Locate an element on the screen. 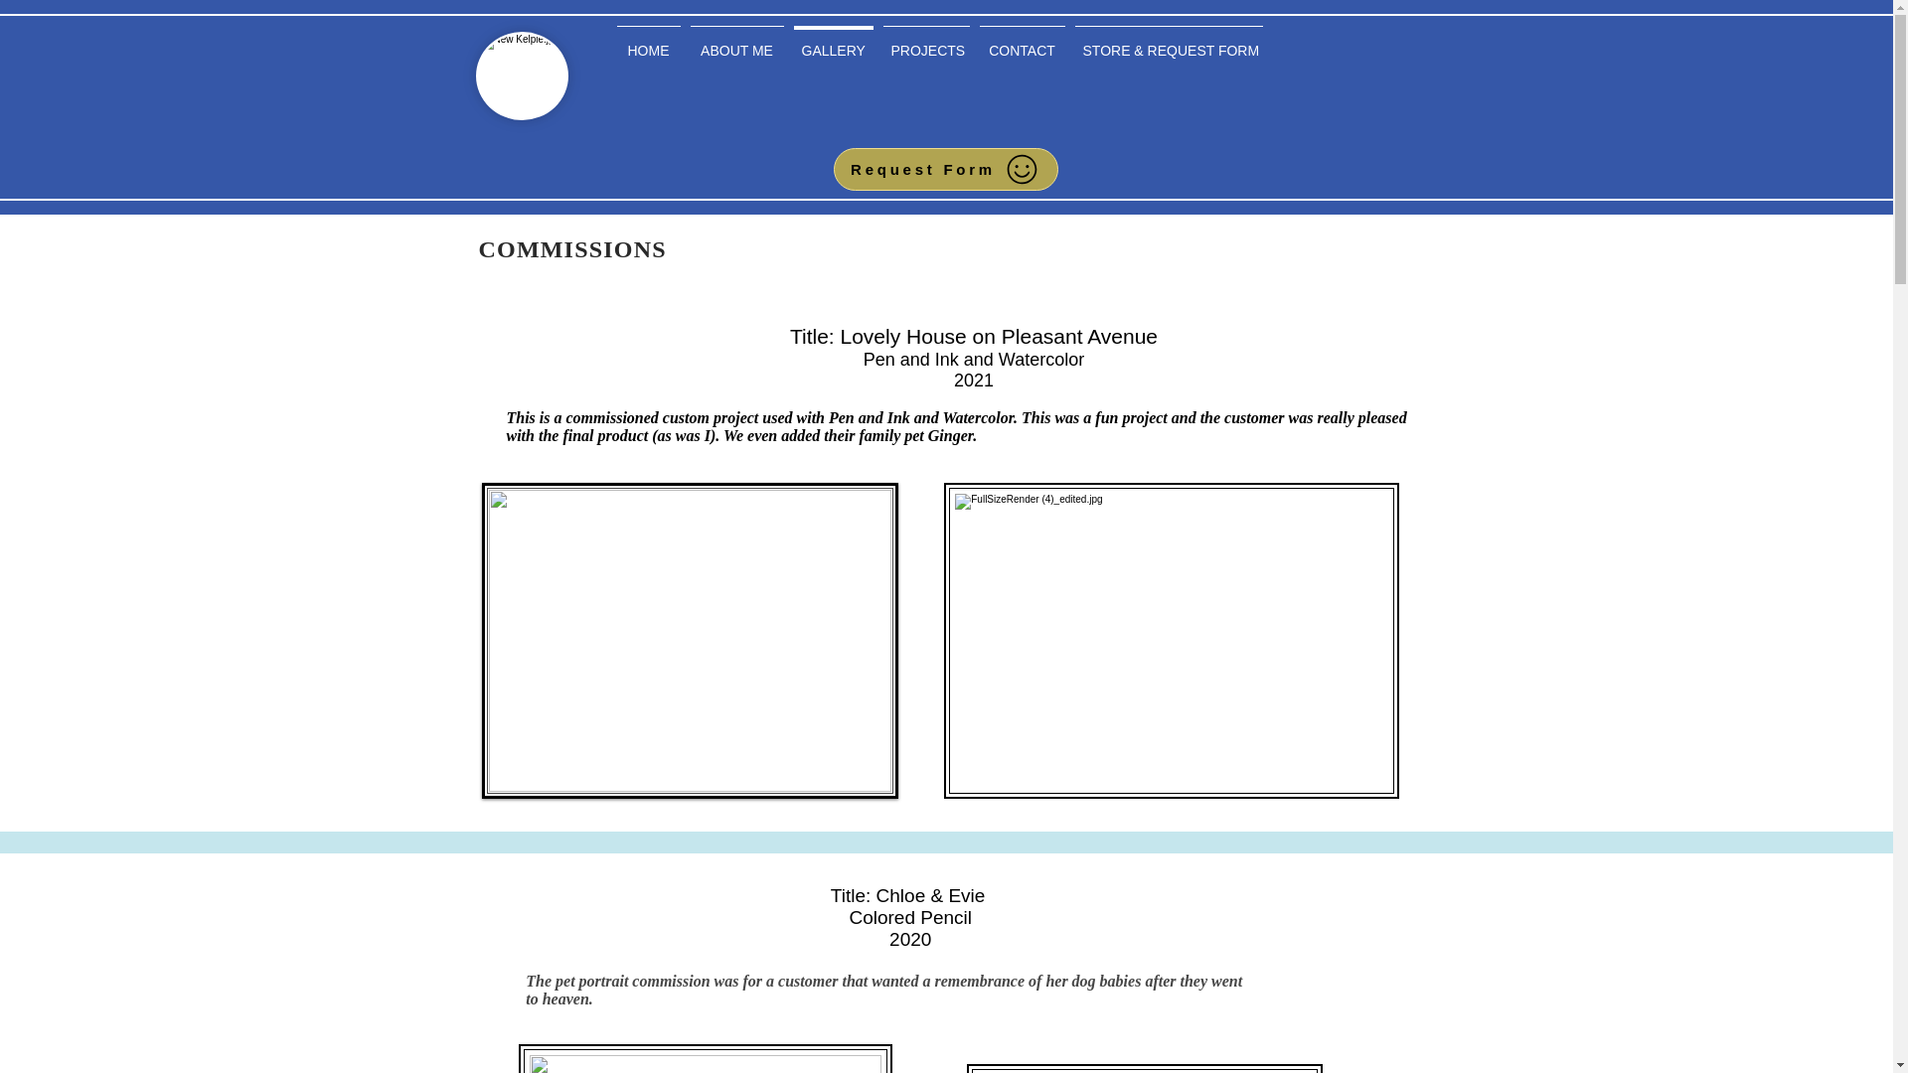 The height and width of the screenshot is (1073, 1908). HOME is located at coordinates (648, 42).